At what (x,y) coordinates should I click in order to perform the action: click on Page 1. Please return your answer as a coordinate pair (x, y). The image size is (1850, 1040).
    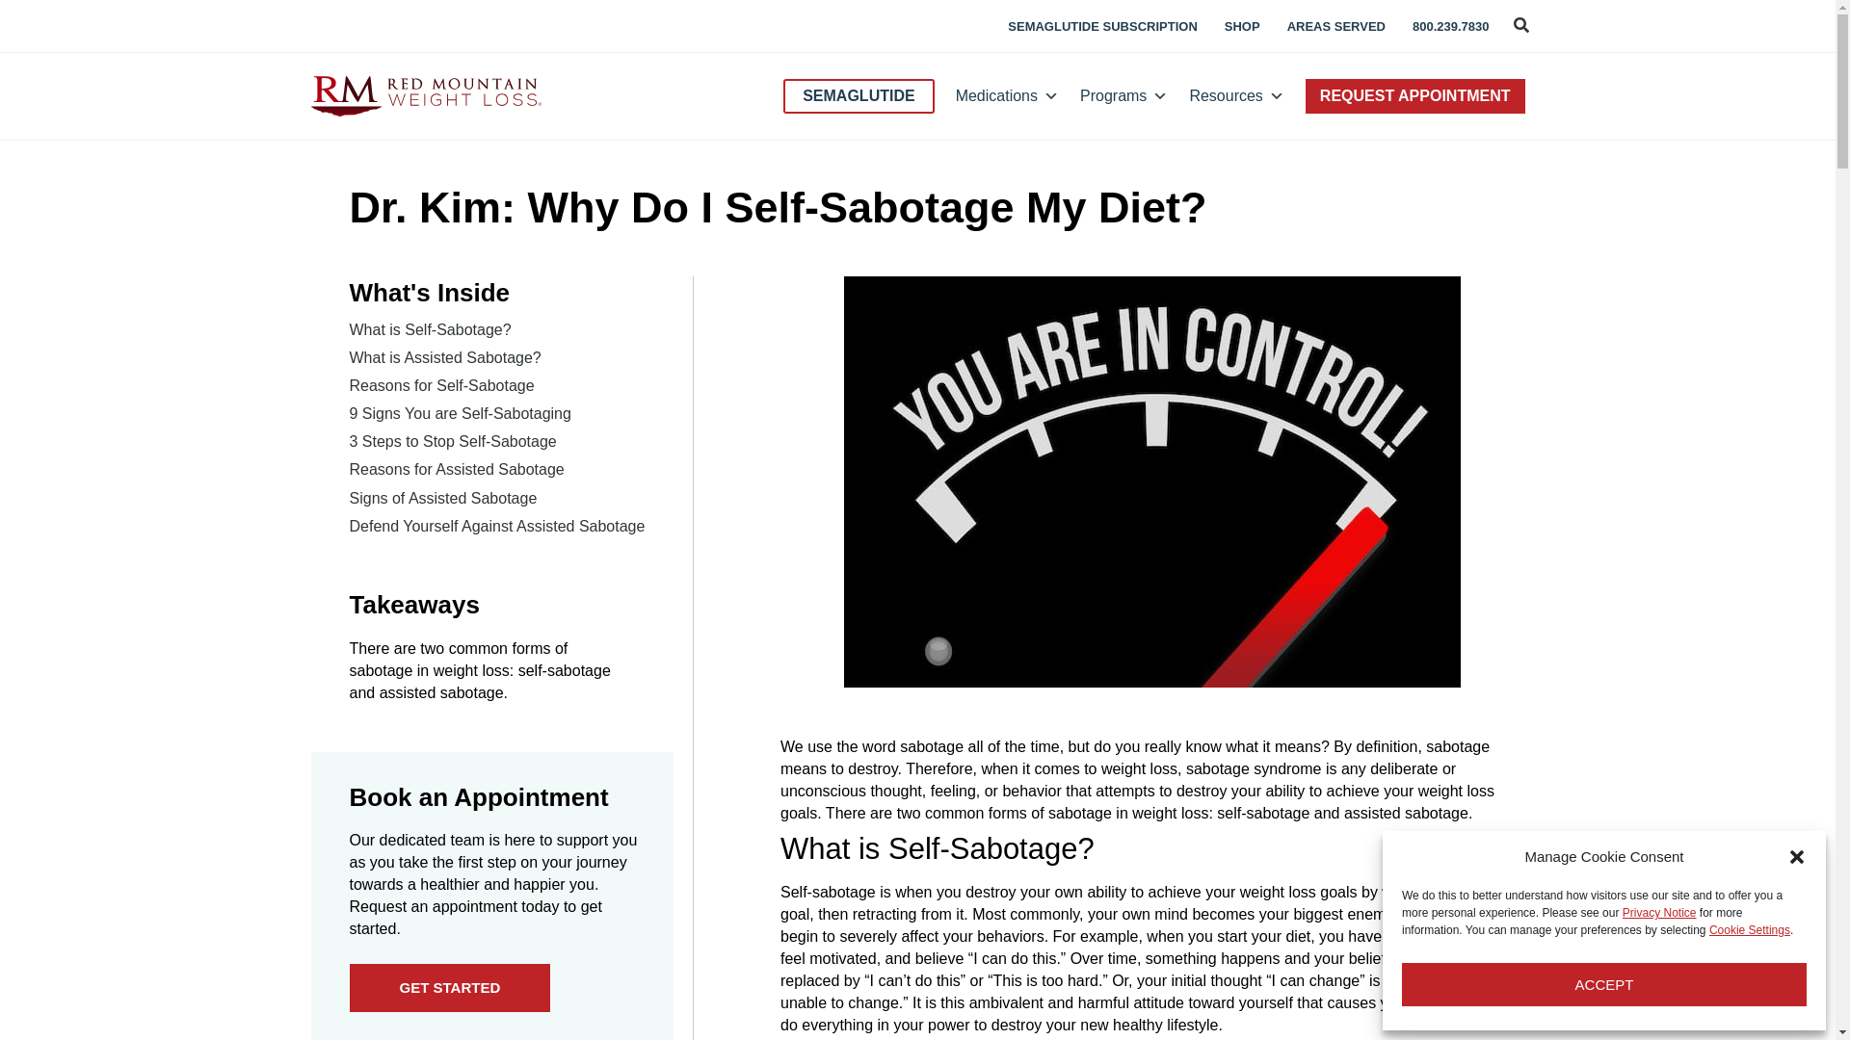
    Looking at the image, I should click on (1152, 957).